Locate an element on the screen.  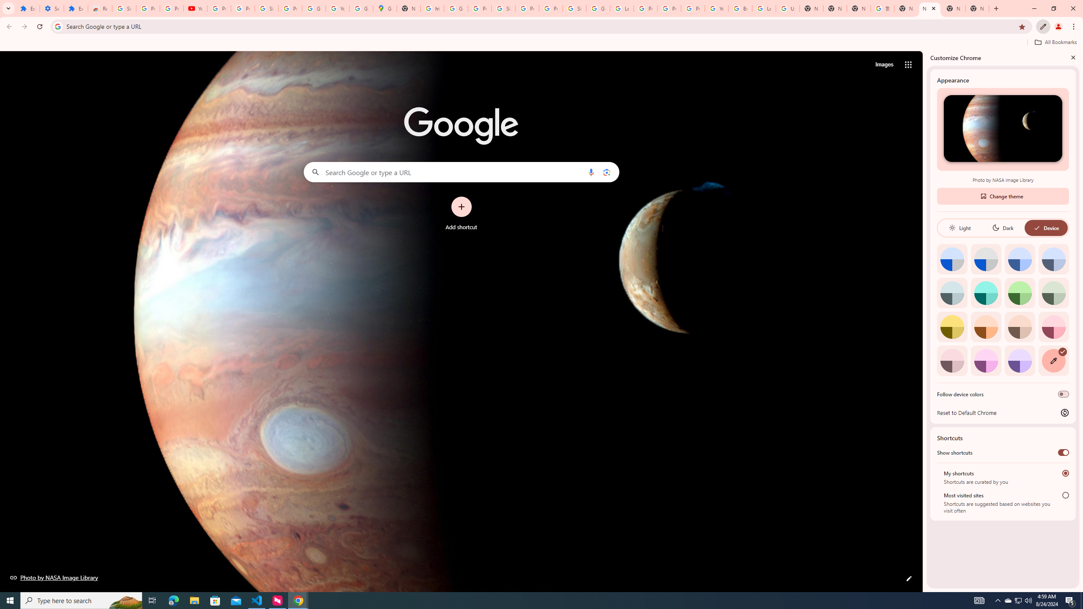
Customize this page is located at coordinates (909, 579).